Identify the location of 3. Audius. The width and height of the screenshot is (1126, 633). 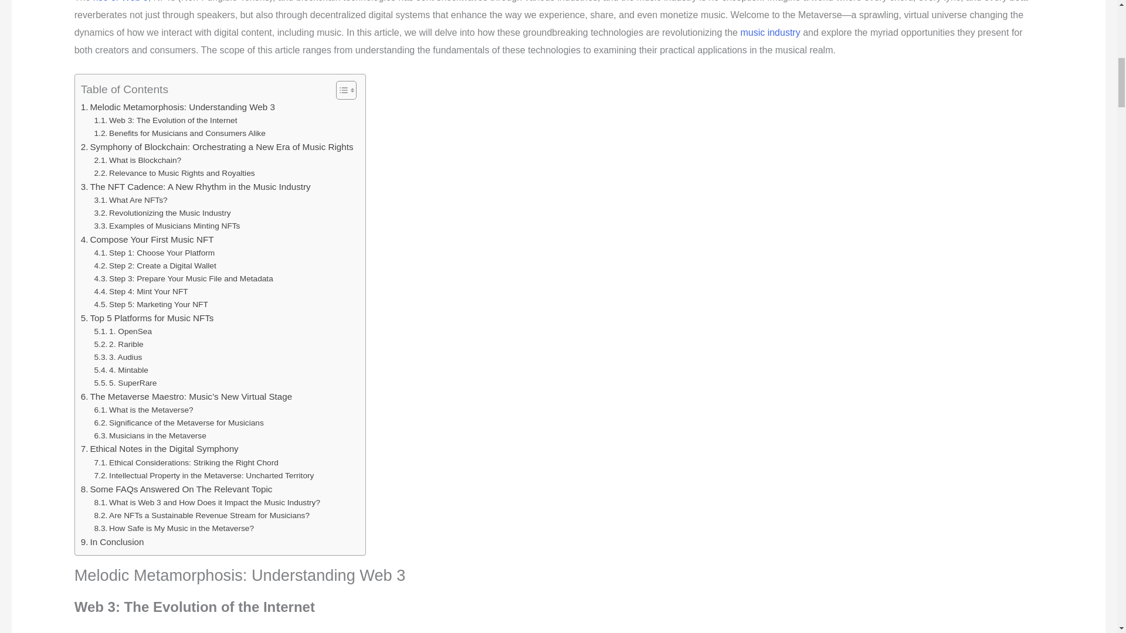
(118, 358).